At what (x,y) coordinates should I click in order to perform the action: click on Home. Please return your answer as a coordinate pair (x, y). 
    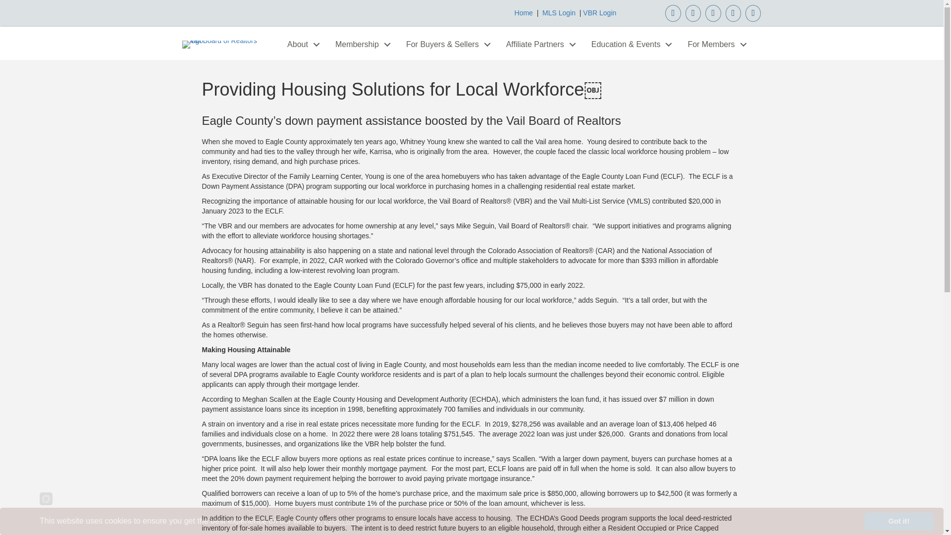
    Looking at the image, I should click on (523, 13).